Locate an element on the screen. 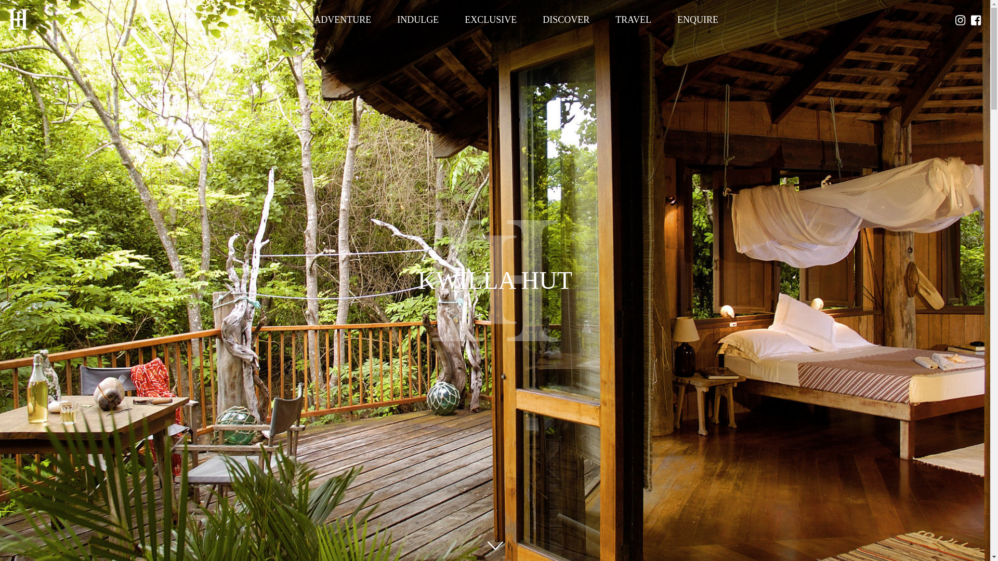 The height and width of the screenshot is (561, 998). DISCOVER is located at coordinates (566, 20).